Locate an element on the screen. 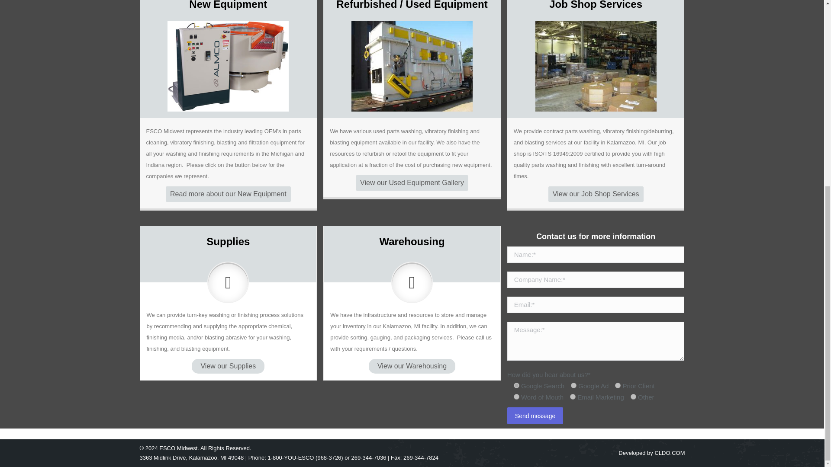 The height and width of the screenshot is (467, 831). View our Job Shop Services is located at coordinates (596, 194).